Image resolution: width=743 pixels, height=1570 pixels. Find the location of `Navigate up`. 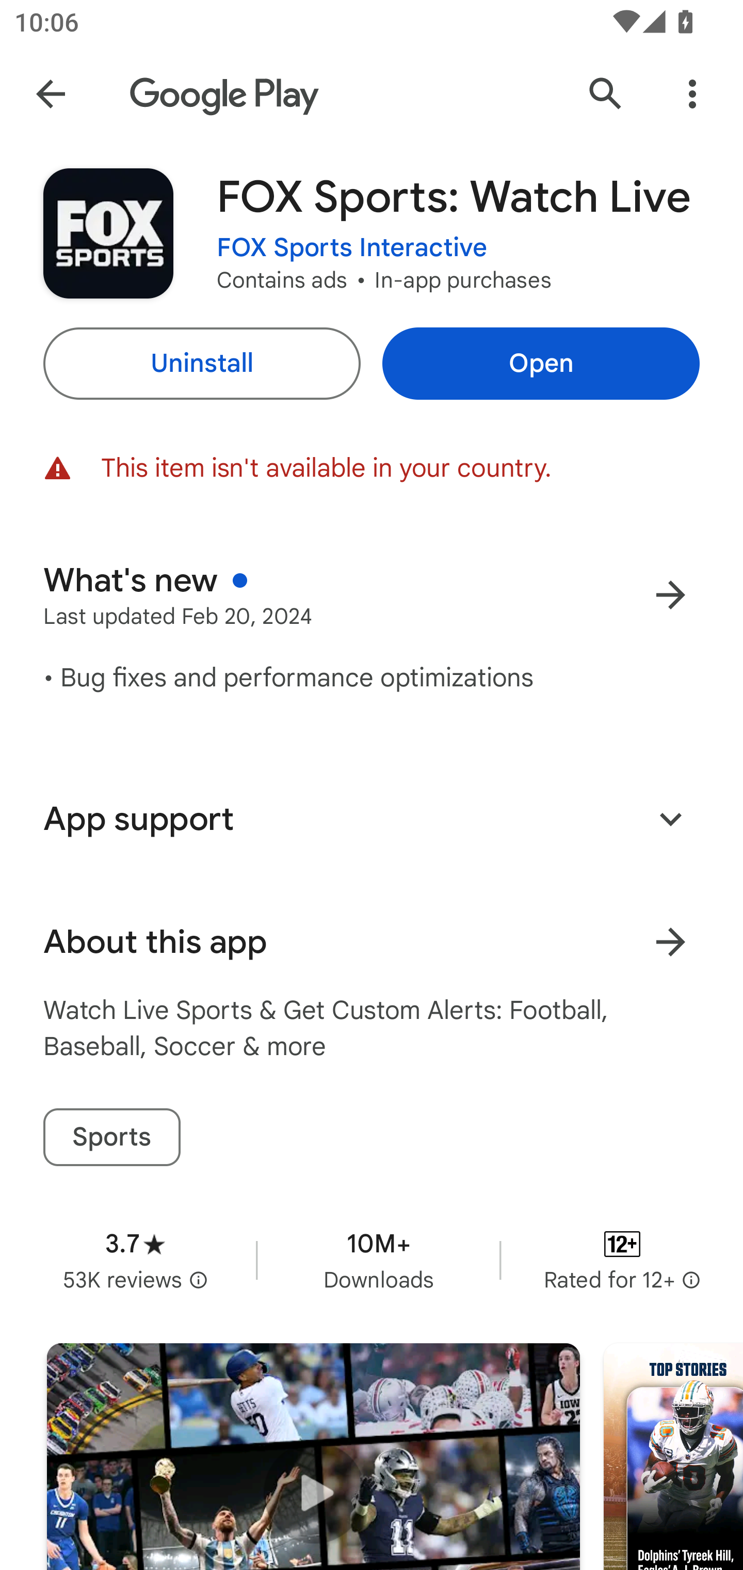

Navigate up is located at coordinates (51, 94).